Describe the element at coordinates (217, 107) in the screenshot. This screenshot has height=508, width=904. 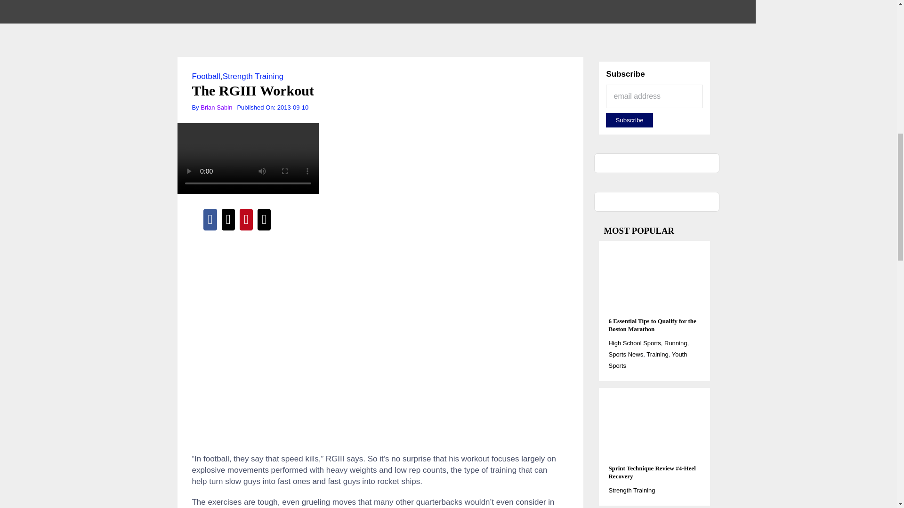
I see `Posts by Brian Sabin` at that location.